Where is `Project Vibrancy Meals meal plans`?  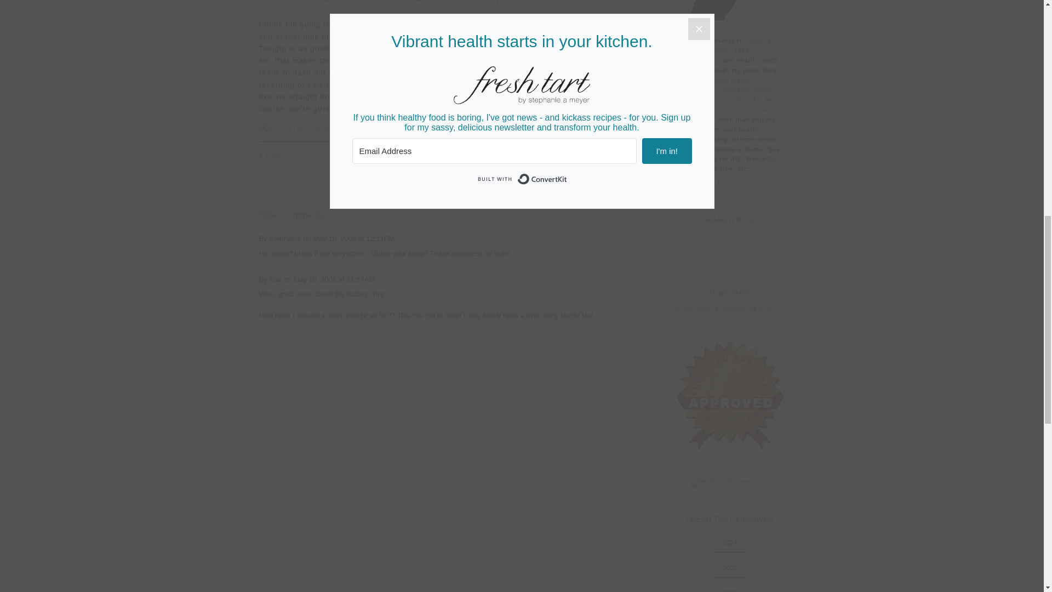
Project Vibrancy Meals meal plans is located at coordinates (724, 94).